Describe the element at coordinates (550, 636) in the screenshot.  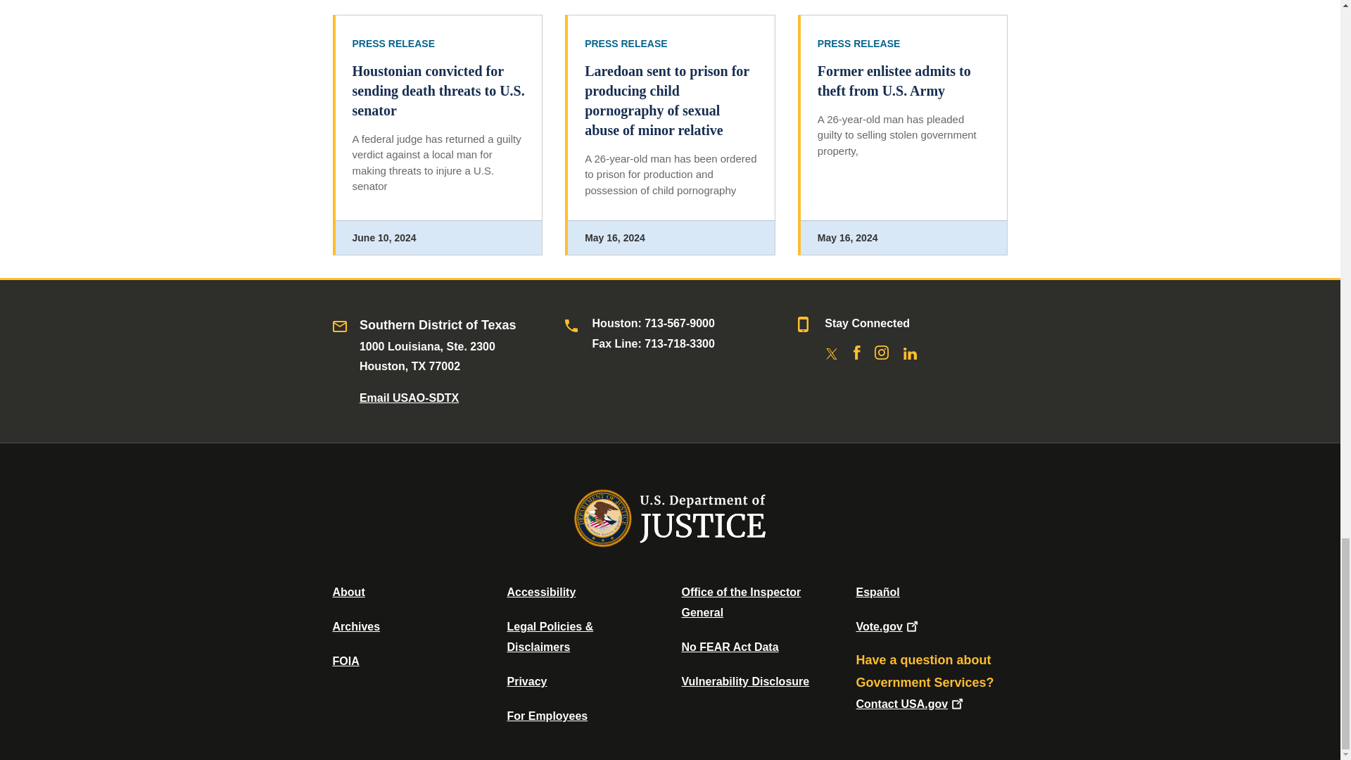
I see `Legal Policies and Disclaimers` at that location.